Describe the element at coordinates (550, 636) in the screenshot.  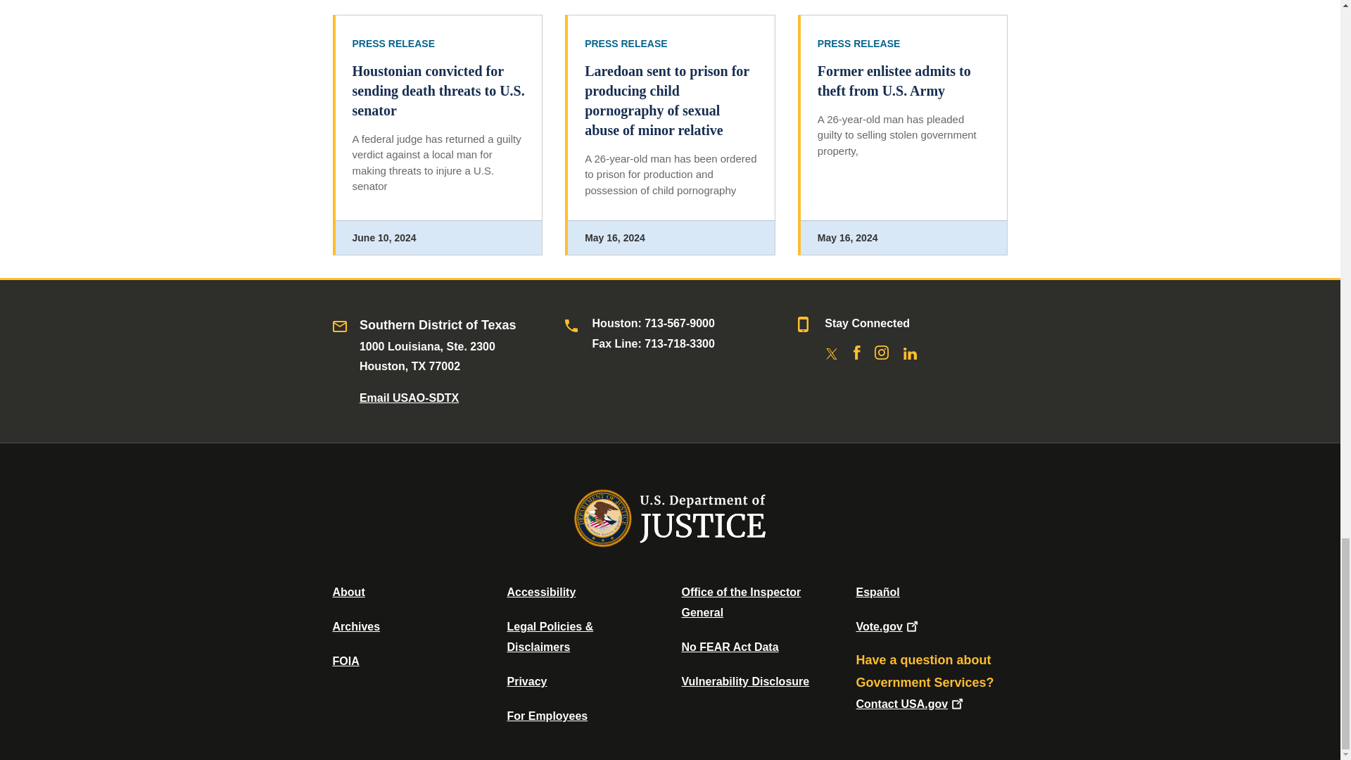
I see `Legal Policies and Disclaimers` at that location.